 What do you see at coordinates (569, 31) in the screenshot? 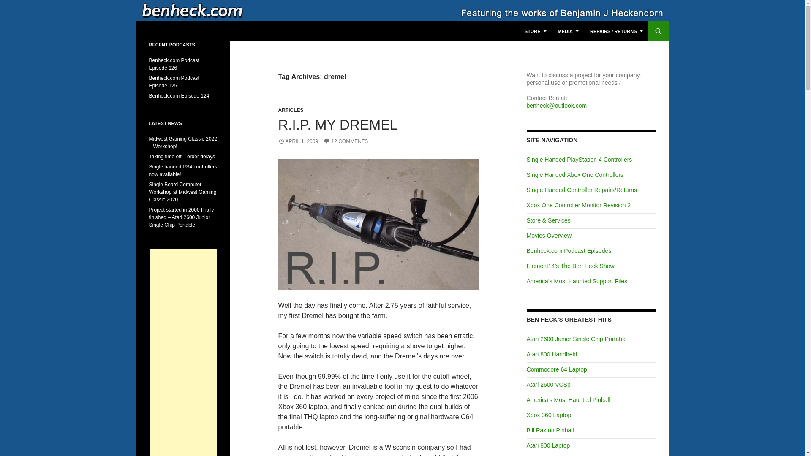
I see `MEDIA` at bounding box center [569, 31].